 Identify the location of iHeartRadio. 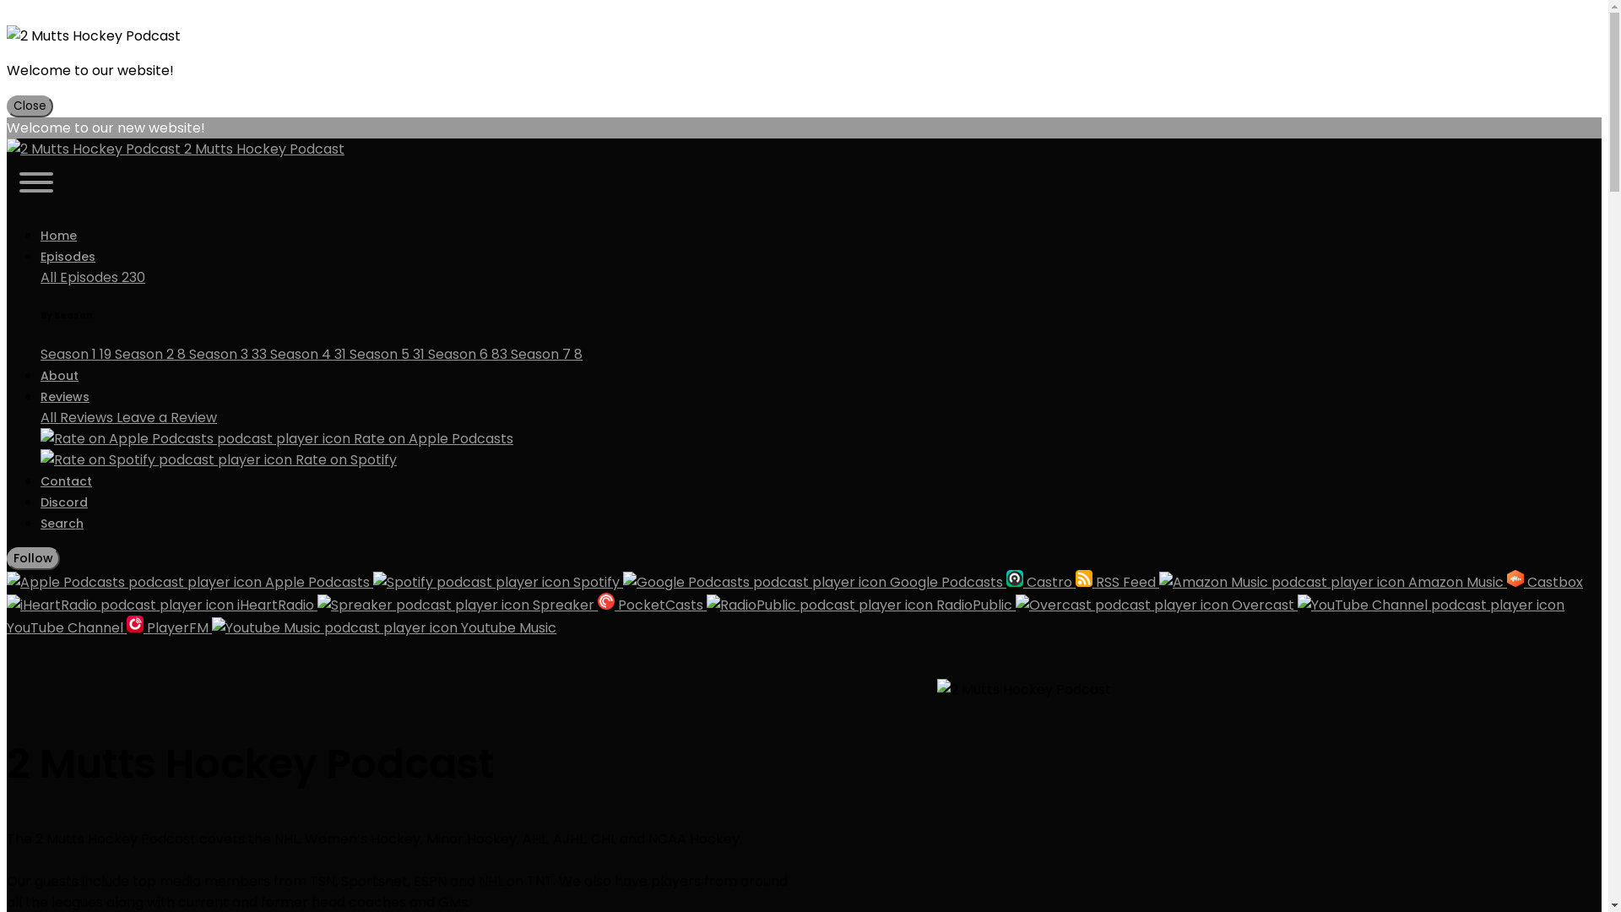
(162, 605).